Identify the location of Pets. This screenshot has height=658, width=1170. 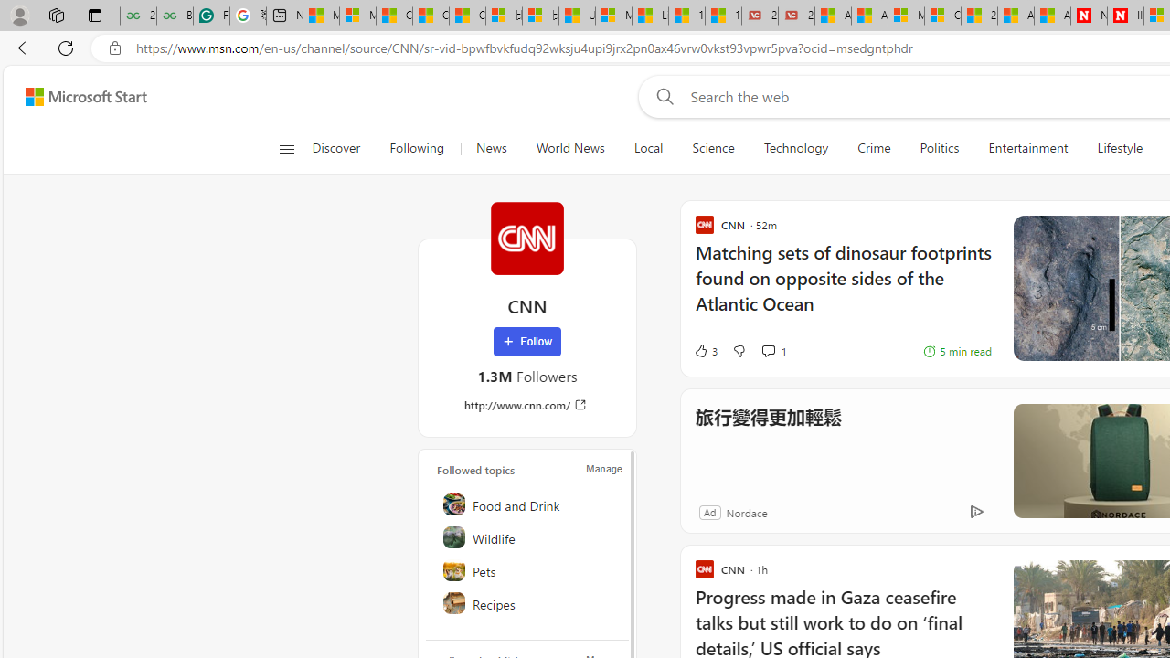
(528, 570).